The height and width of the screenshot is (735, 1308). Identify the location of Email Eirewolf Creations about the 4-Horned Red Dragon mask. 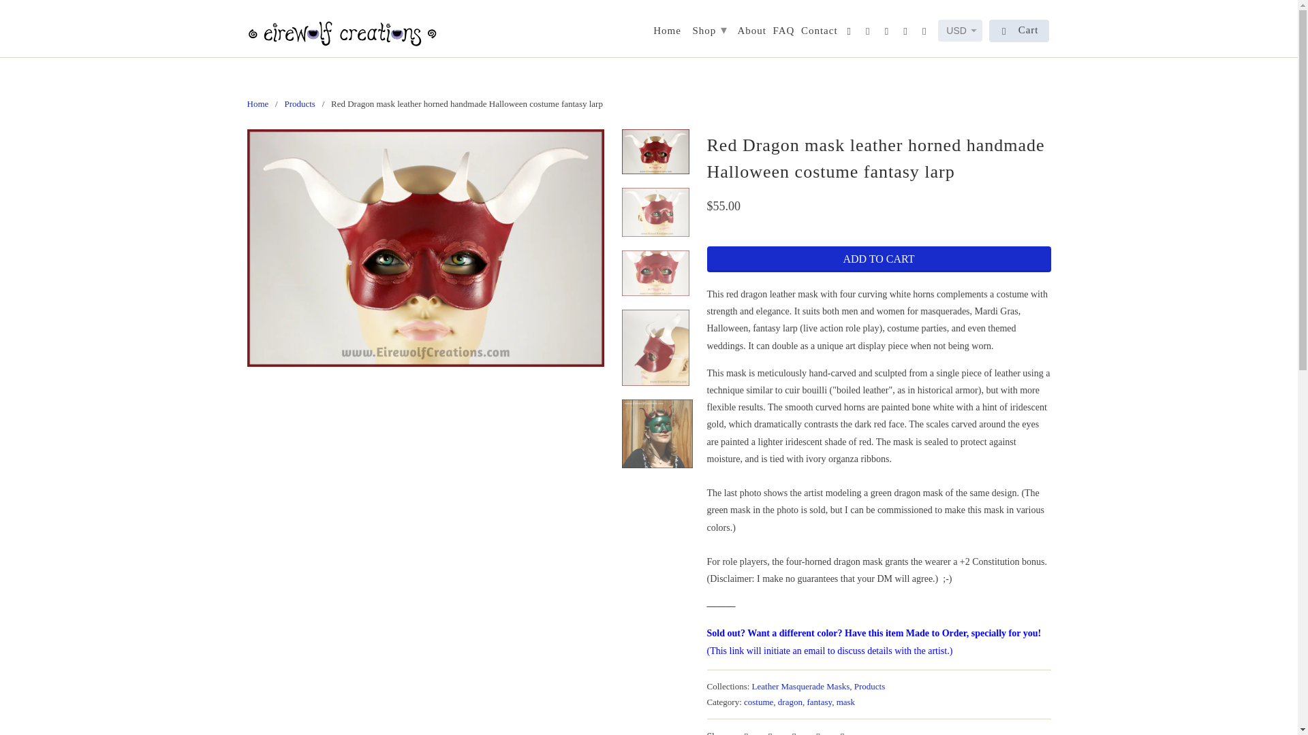
(874, 642).